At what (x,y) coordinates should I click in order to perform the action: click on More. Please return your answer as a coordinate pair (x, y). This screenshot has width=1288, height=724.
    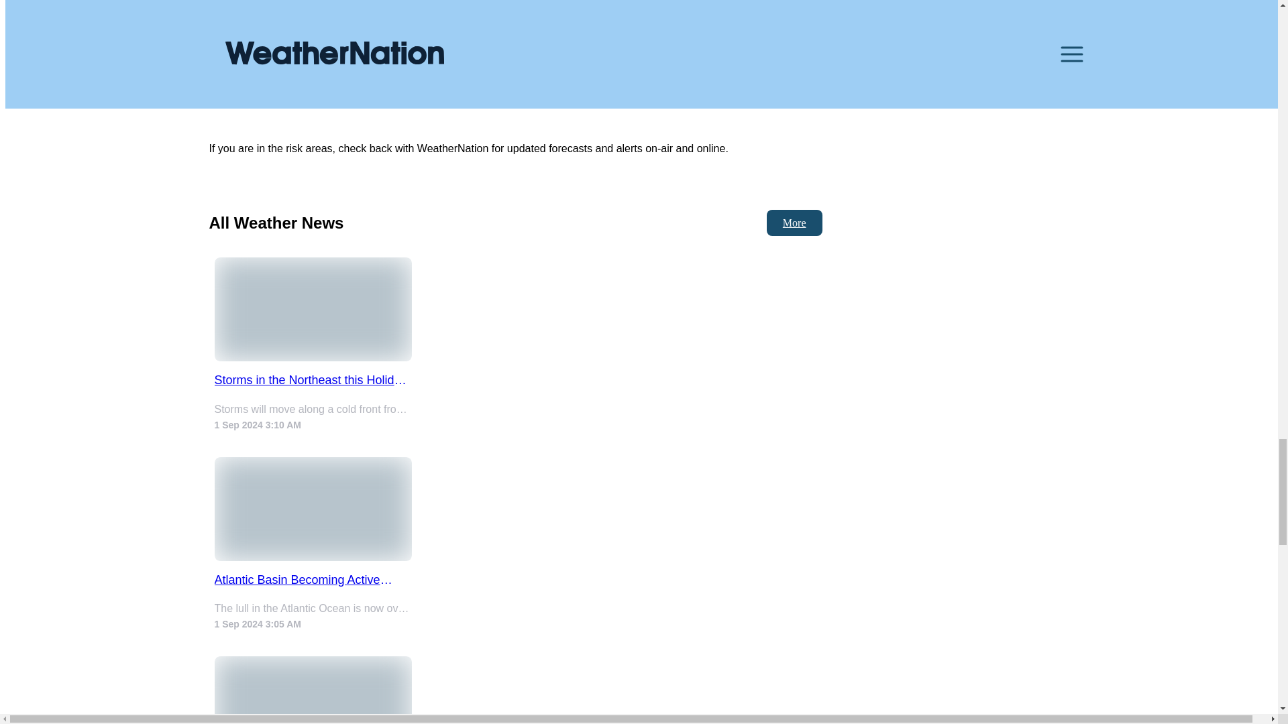
    Looking at the image, I should click on (794, 223).